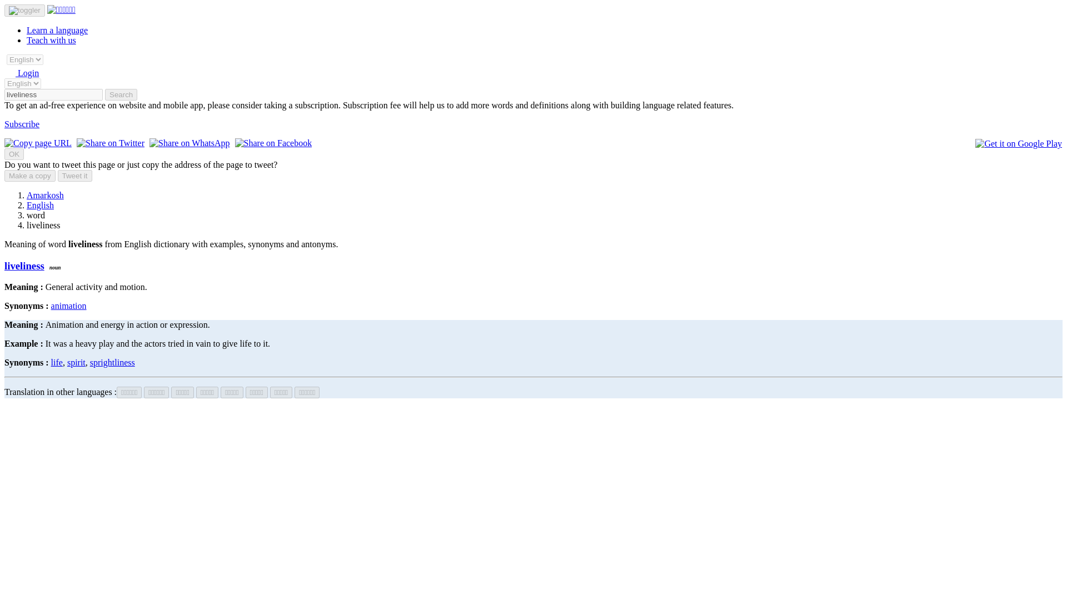  What do you see at coordinates (121, 94) in the screenshot?
I see `Search` at bounding box center [121, 94].